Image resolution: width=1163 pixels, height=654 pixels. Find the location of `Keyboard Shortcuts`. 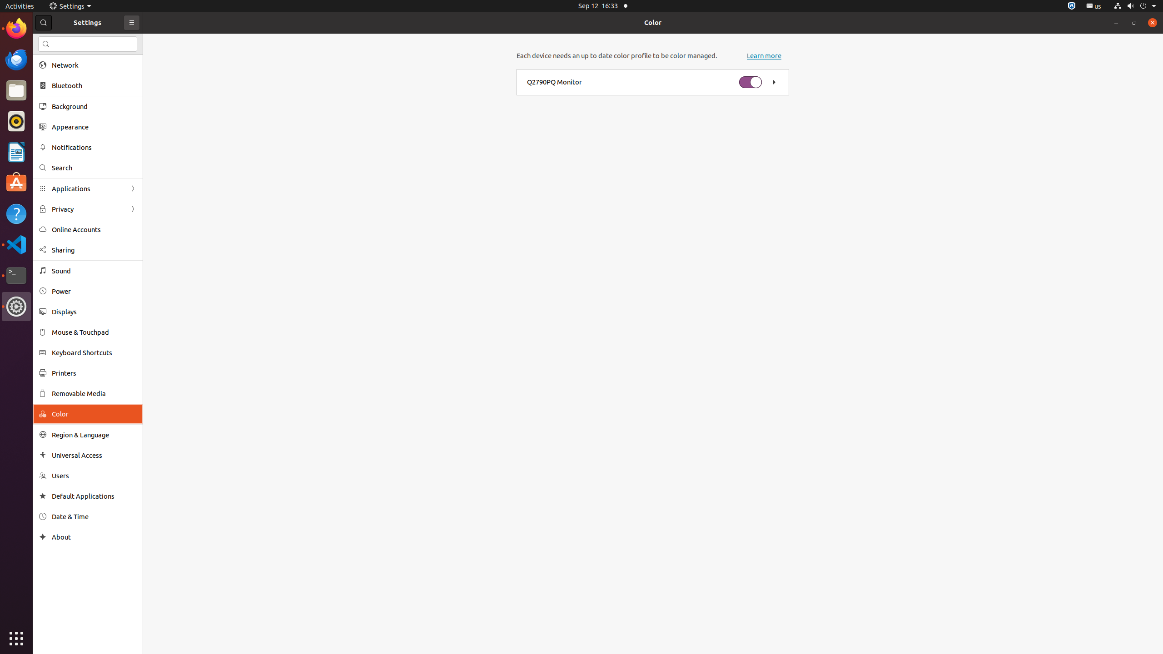

Keyboard Shortcuts is located at coordinates (94, 352).